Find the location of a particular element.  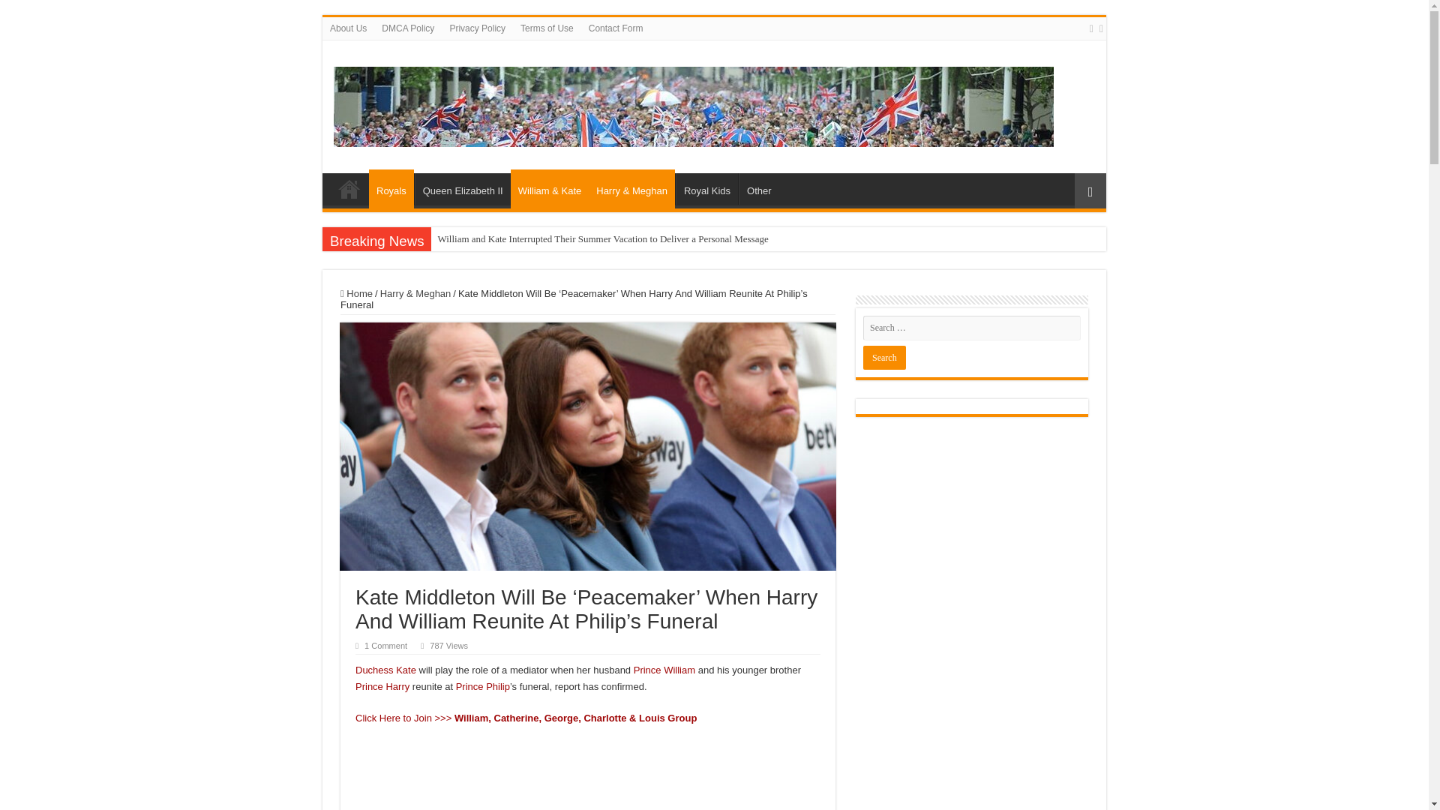

Prince Harry is located at coordinates (382, 687).